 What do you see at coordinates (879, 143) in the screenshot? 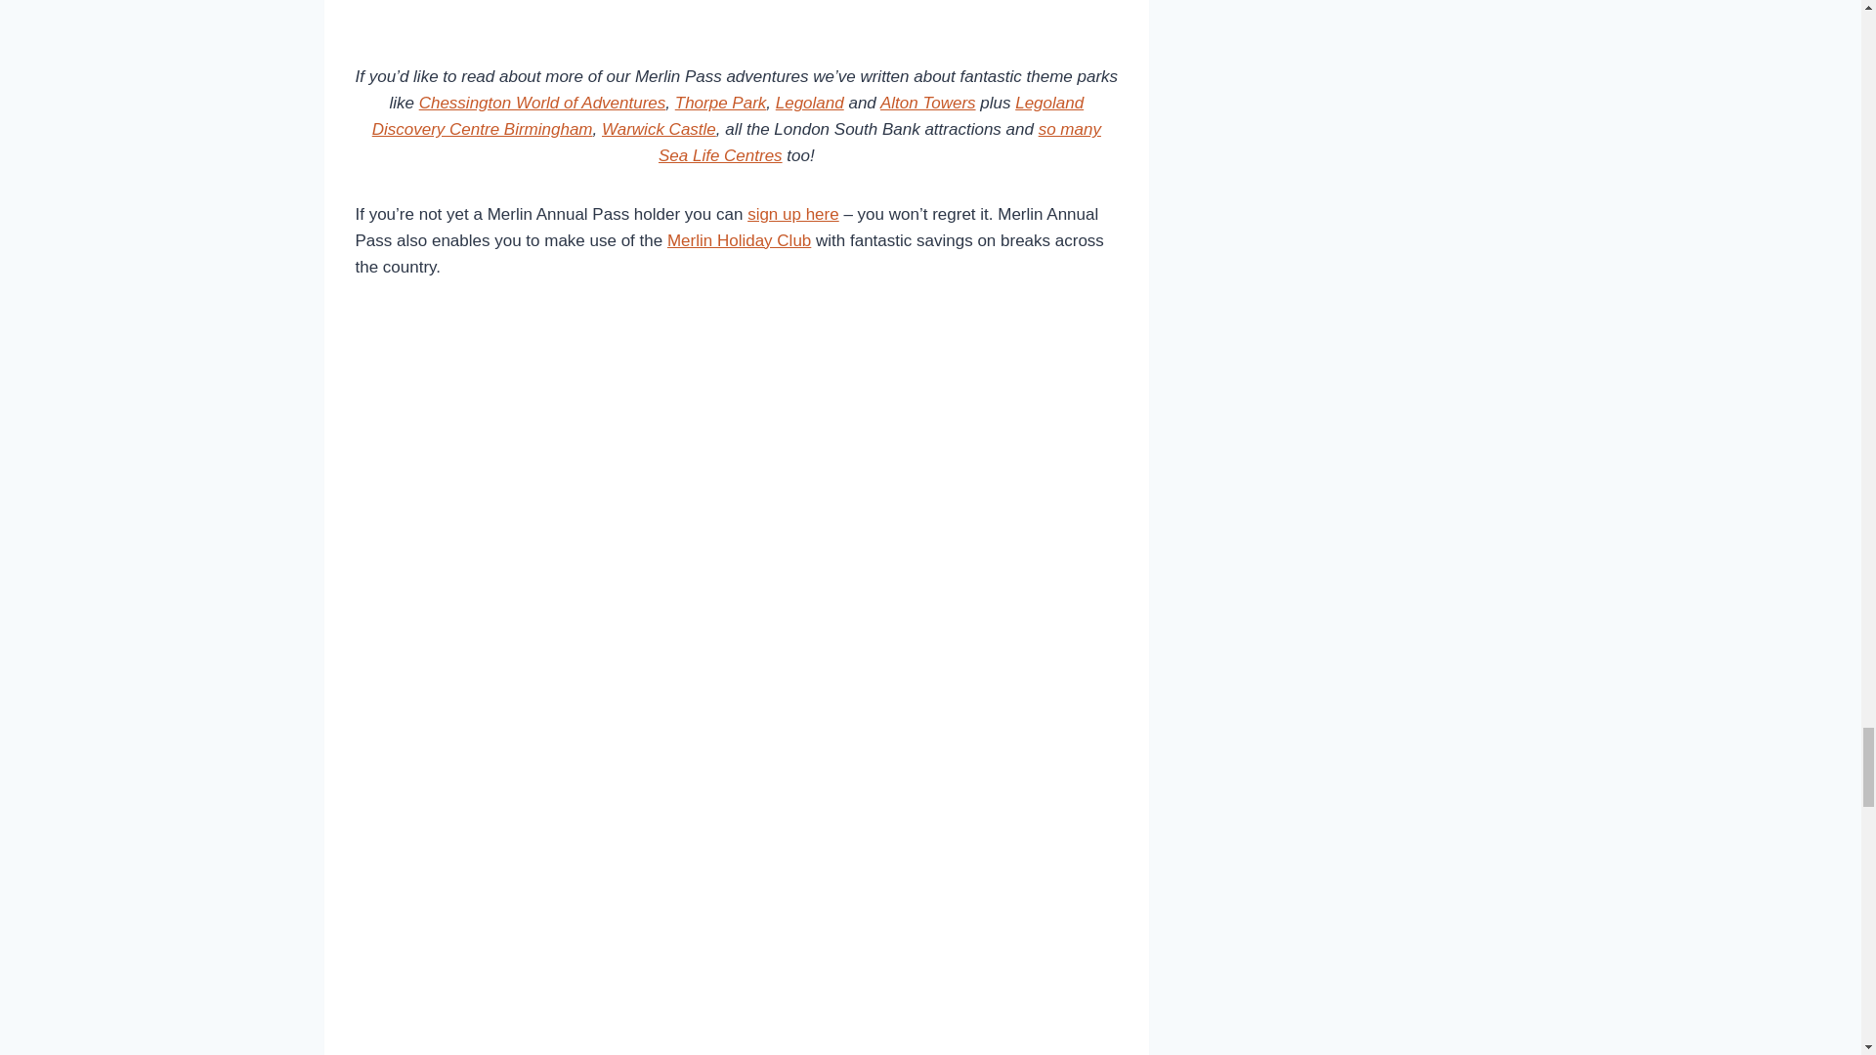
I see `so many Sea Life Centres` at bounding box center [879, 143].